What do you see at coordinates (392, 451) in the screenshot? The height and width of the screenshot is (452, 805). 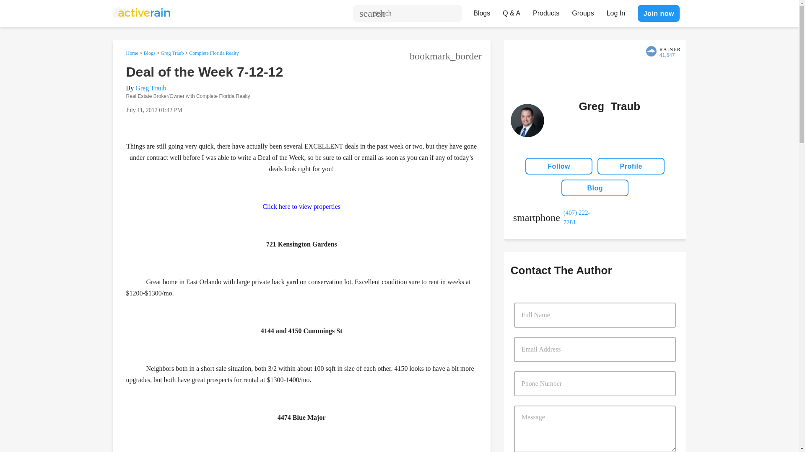 I see `www.mysummerporthomepage.com` at bounding box center [392, 451].